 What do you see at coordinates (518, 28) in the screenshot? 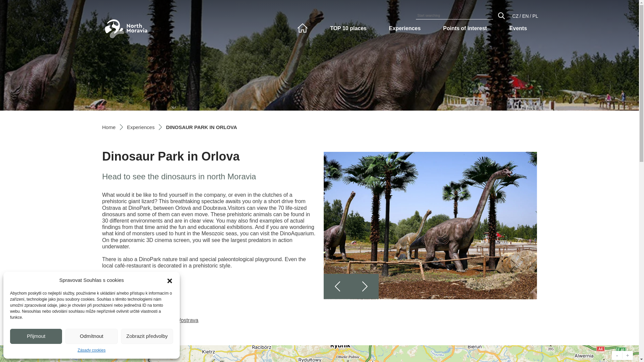
I see `Events` at bounding box center [518, 28].